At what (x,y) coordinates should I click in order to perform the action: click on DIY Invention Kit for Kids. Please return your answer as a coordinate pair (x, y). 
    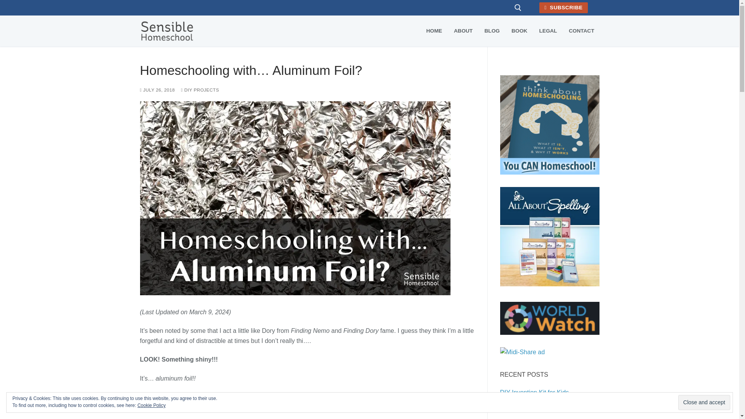
    Looking at the image, I should click on (549, 394).